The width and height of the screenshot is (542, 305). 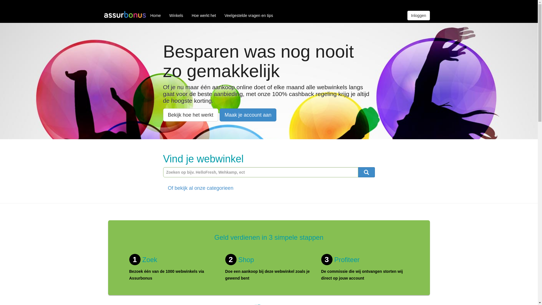 What do you see at coordinates (419, 16) in the screenshot?
I see `Inloggen` at bounding box center [419, 16].